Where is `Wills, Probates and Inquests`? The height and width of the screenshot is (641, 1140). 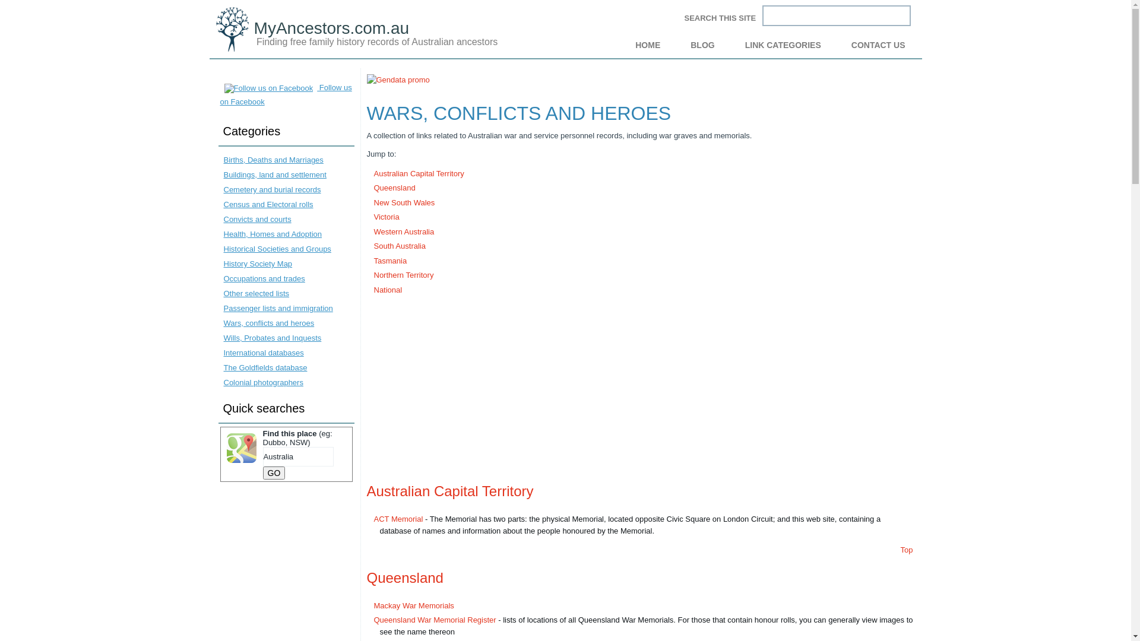 Wills, Probates and Inquests is located at coordinates (272, 338).